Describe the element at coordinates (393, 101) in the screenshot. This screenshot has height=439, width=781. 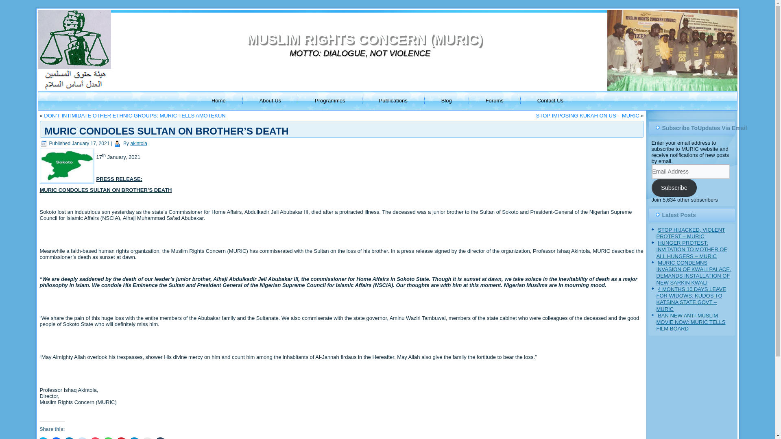
I see `Publications` at that location.